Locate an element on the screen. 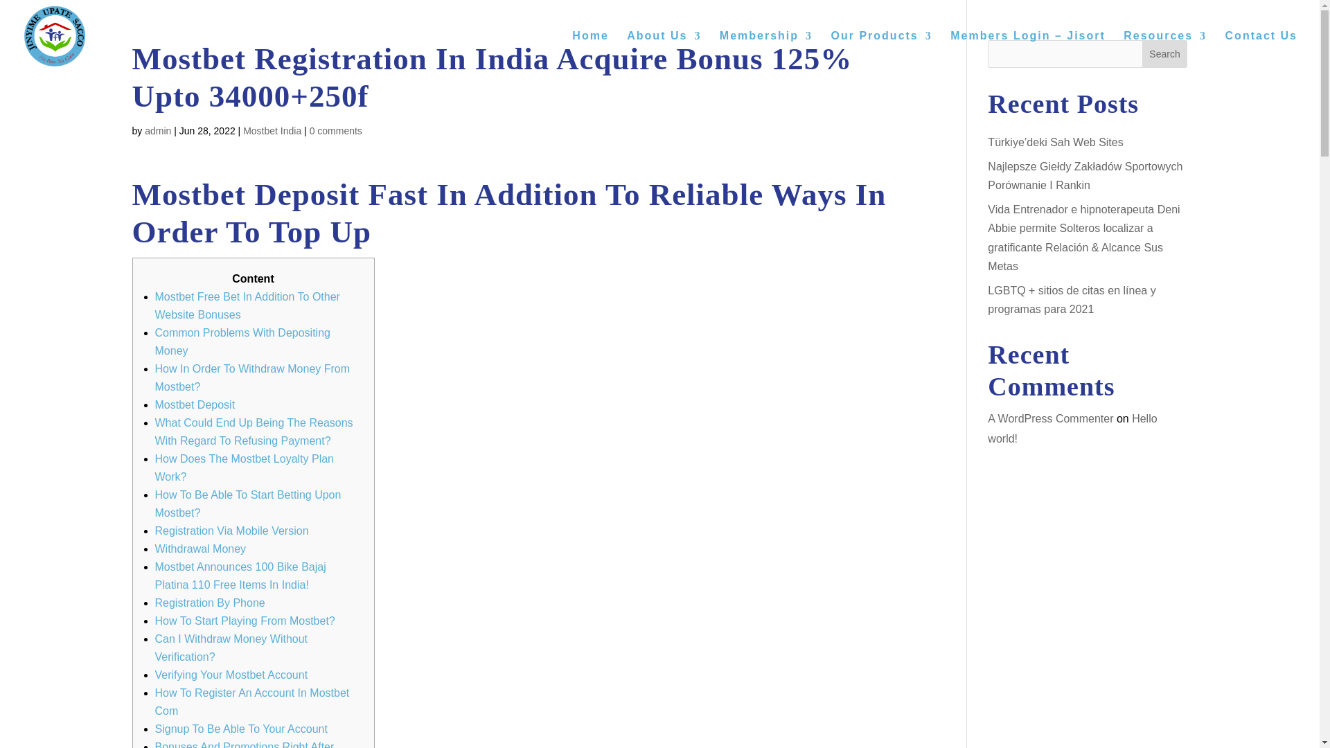 This screenshot has height=748, width=1330. About Us is located at coordinates (664, 51).